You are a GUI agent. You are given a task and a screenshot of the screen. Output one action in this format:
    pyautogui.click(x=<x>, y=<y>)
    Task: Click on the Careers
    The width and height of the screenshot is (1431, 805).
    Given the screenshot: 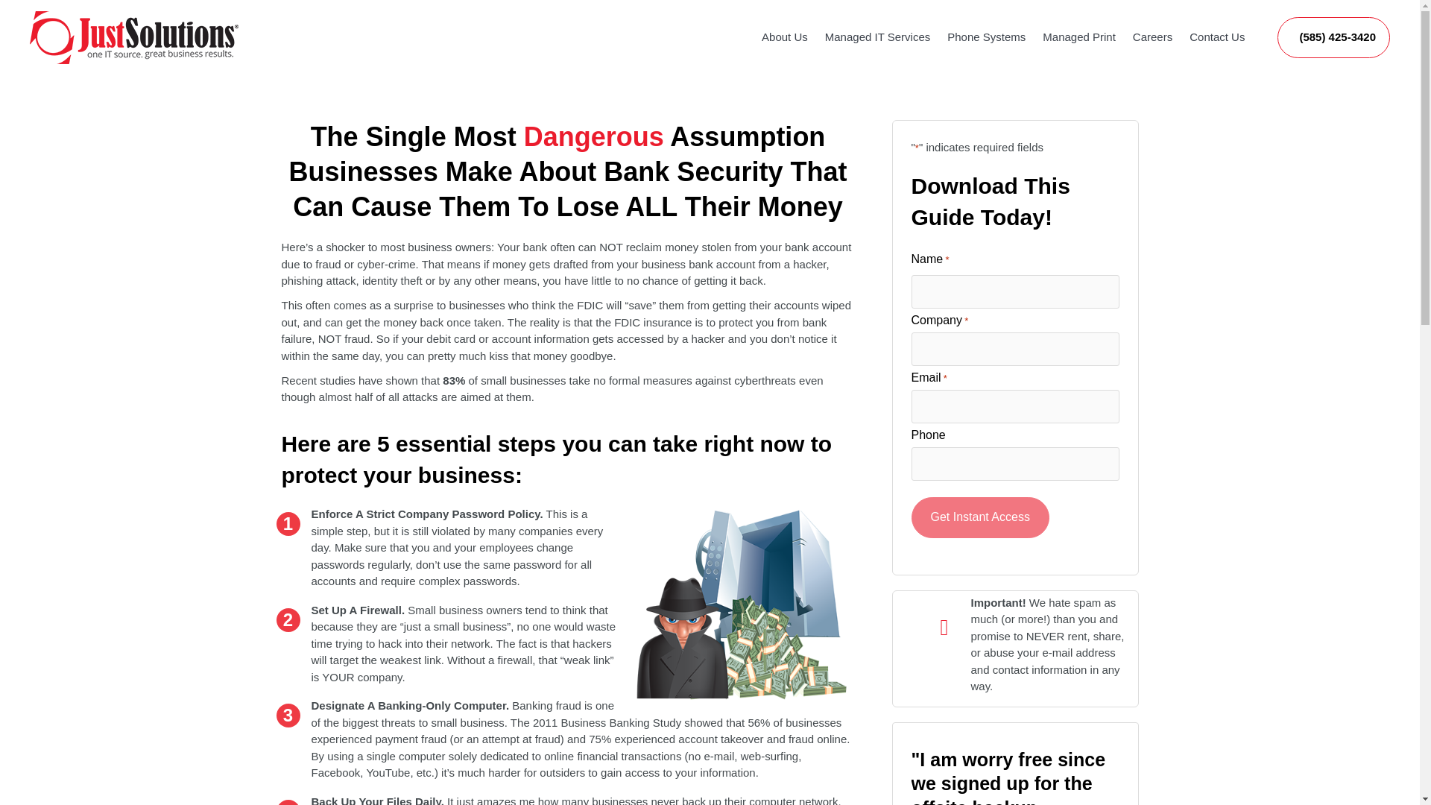 What is the action you would take?
    pyautogui.click(x=1152, y=7)
    